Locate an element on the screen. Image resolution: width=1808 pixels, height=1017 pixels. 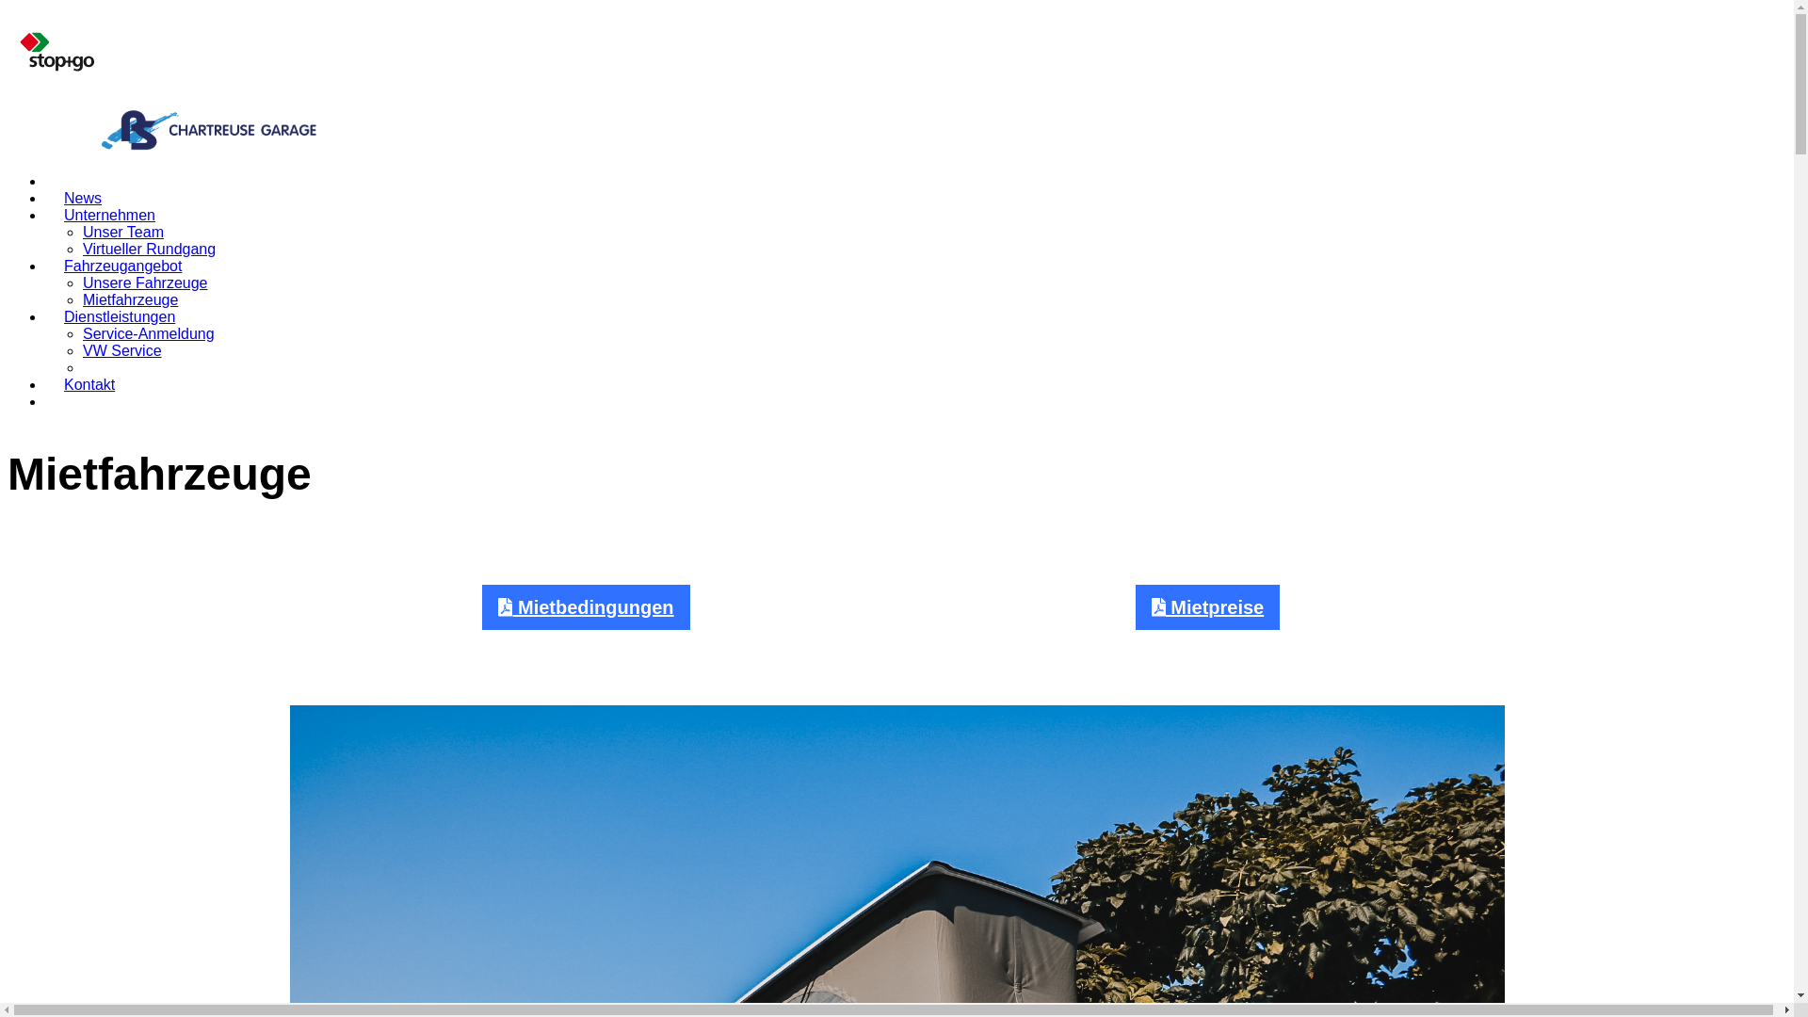
Unternehmen is located at coordinates (109, 215).